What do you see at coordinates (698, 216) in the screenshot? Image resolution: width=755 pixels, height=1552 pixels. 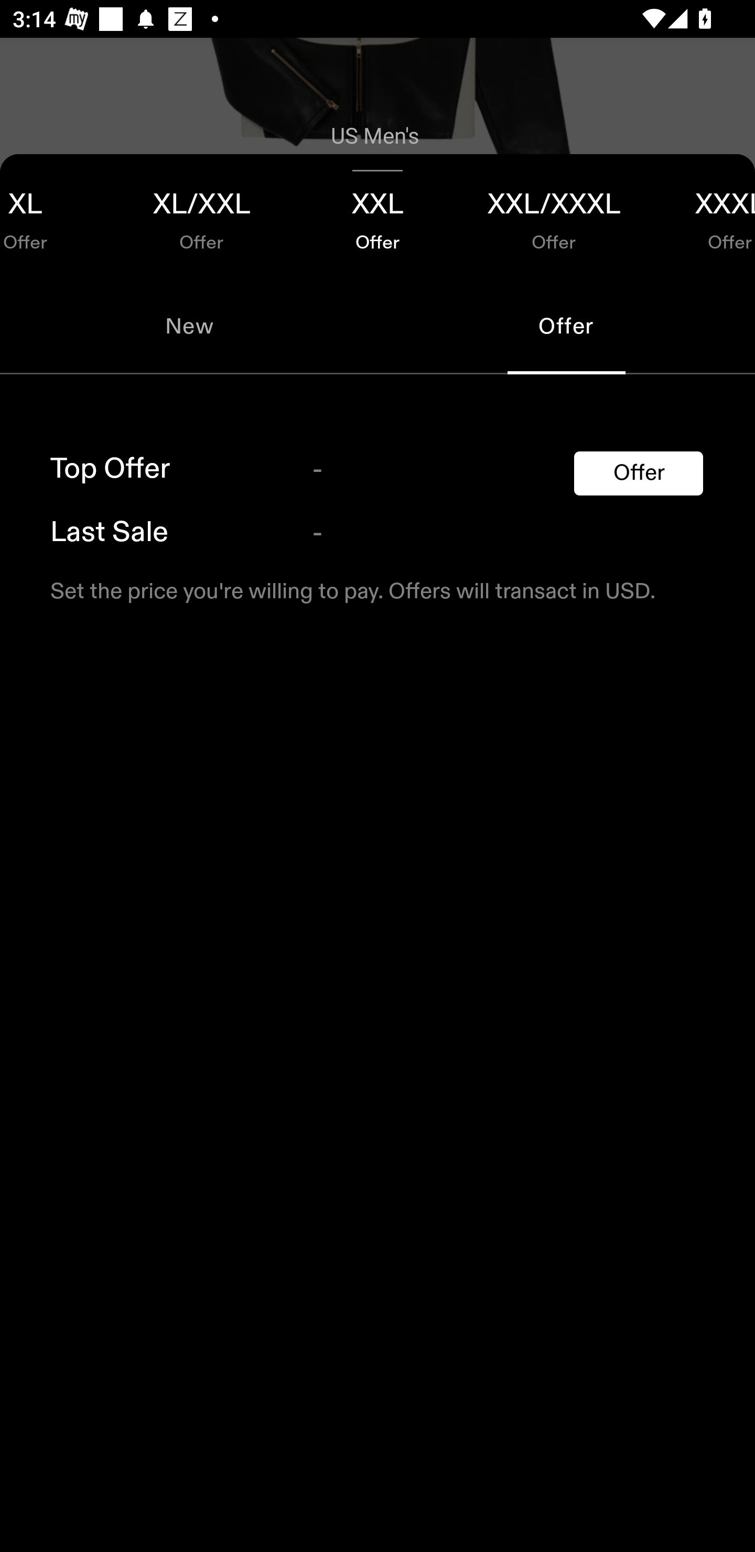 I see `XXXL Offer` at bounding box center [698, 216].